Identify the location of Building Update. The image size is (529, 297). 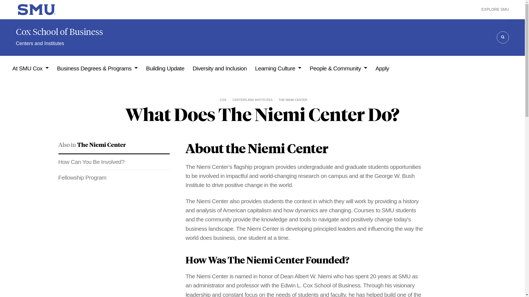
(165, 68).